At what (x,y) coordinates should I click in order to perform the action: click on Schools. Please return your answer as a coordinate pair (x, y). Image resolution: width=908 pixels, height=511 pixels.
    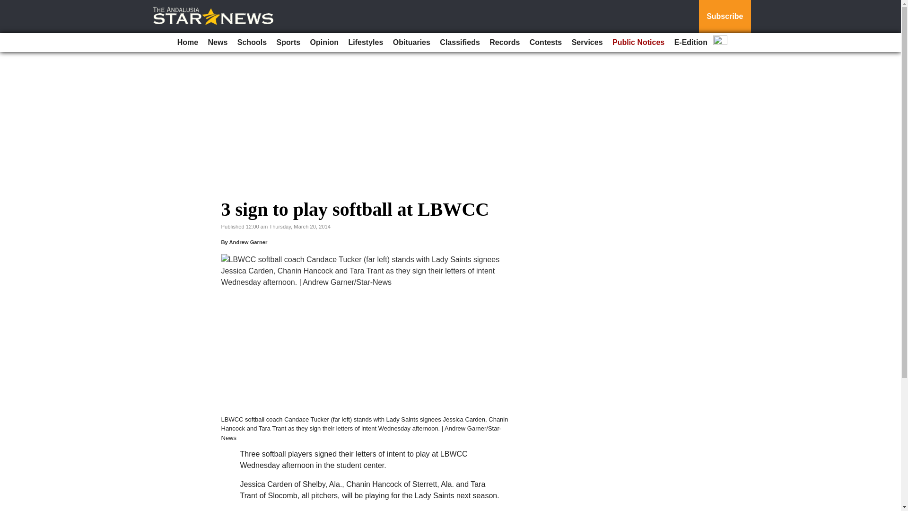
    Looking at the image, I should click on (252, 43).